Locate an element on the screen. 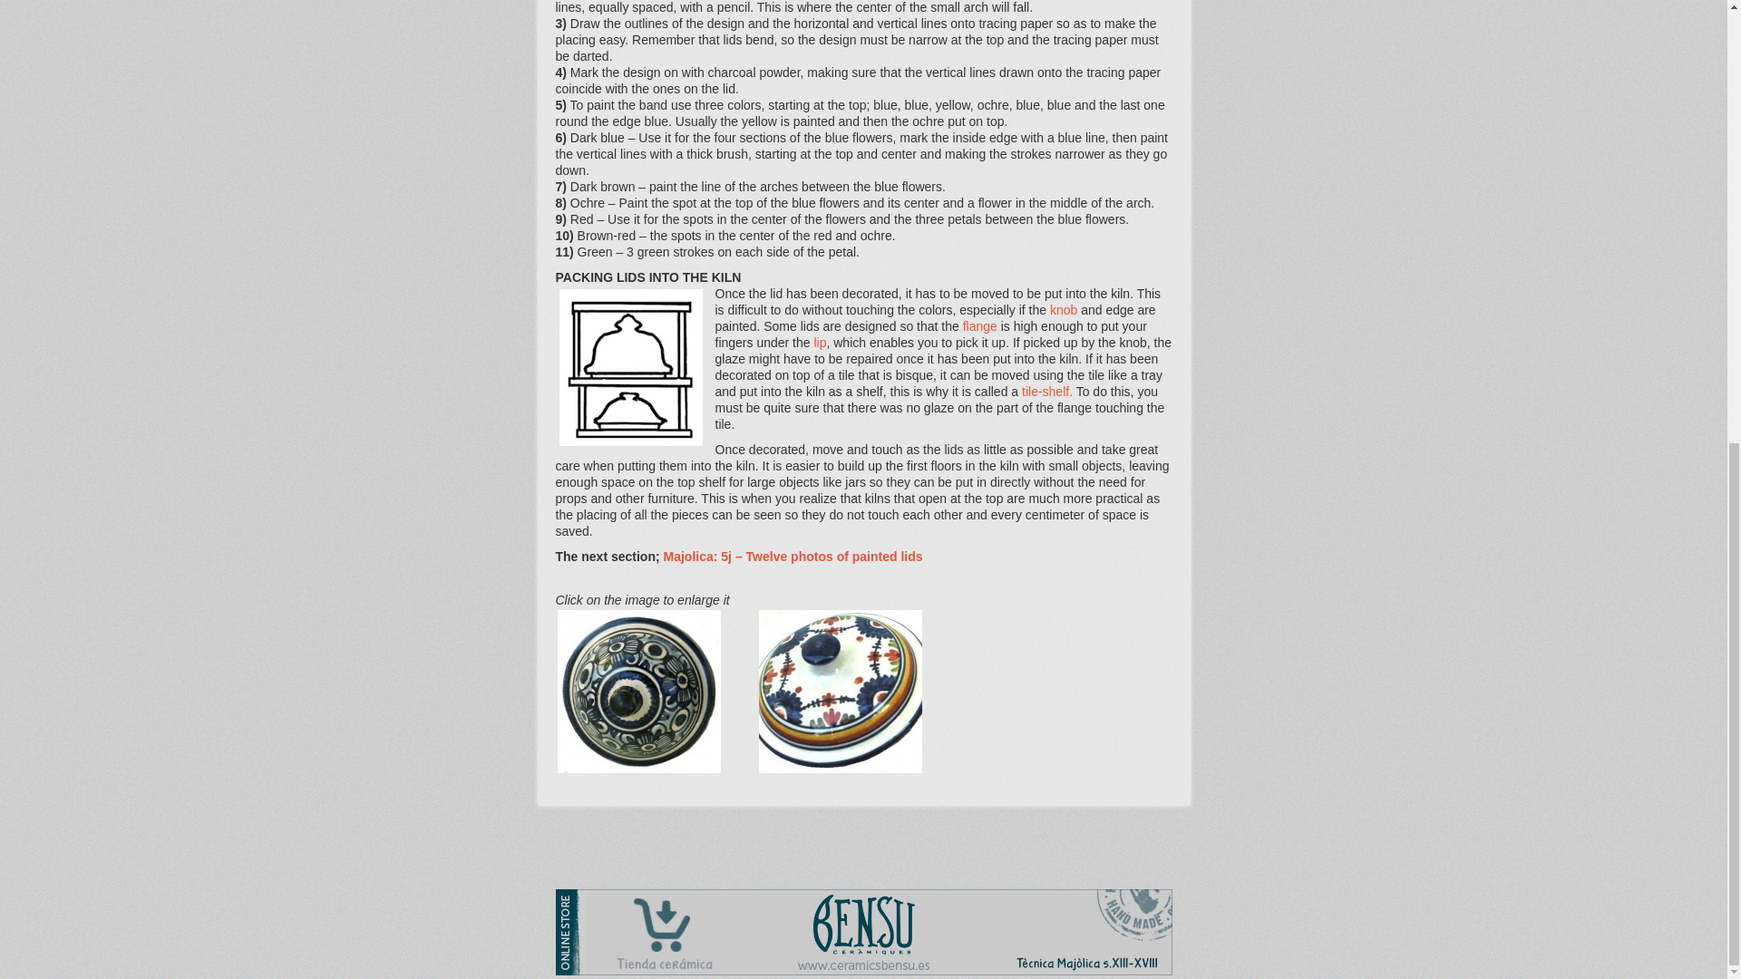 Image resolution: width=1741 pixels, height=979 pixels.  Flange  is located at coordinates (981, 326).